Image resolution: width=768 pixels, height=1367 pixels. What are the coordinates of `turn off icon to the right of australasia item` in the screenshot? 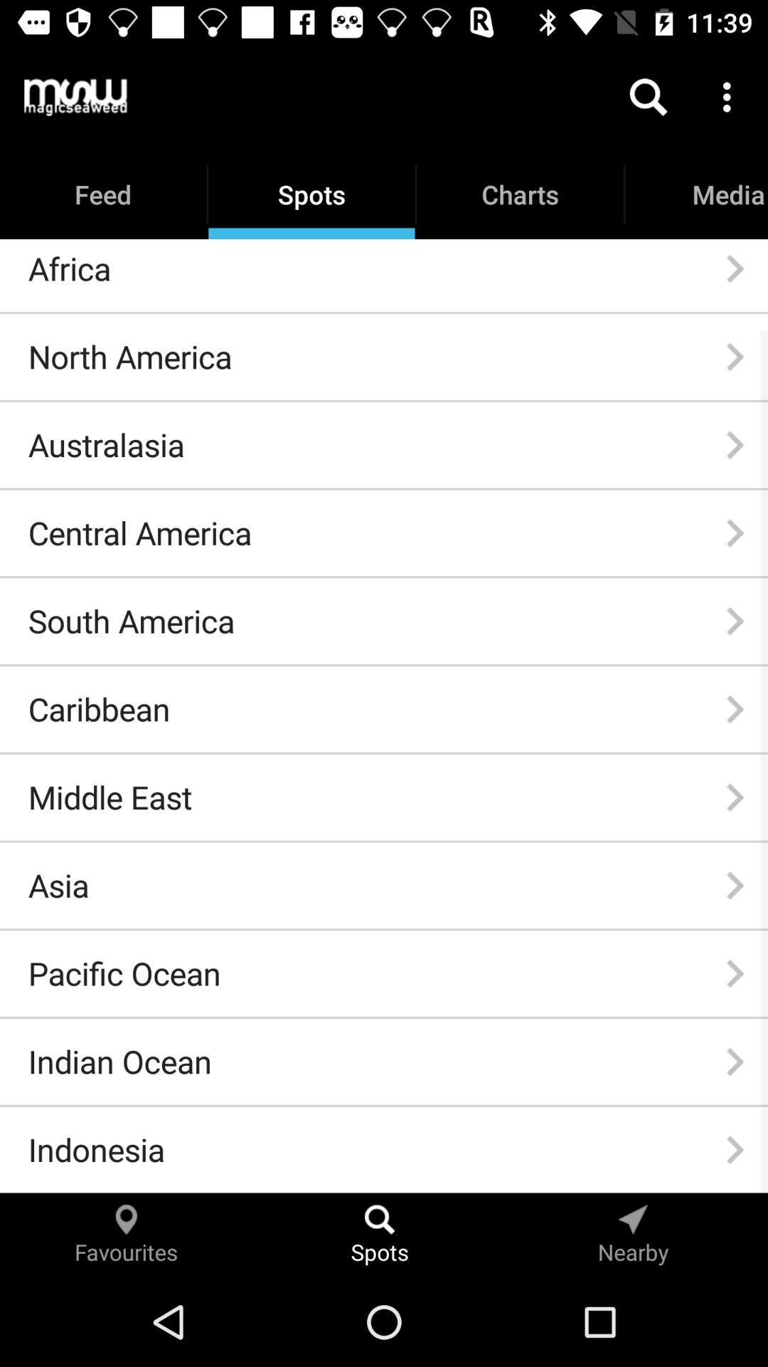 It's located at (735, 445).